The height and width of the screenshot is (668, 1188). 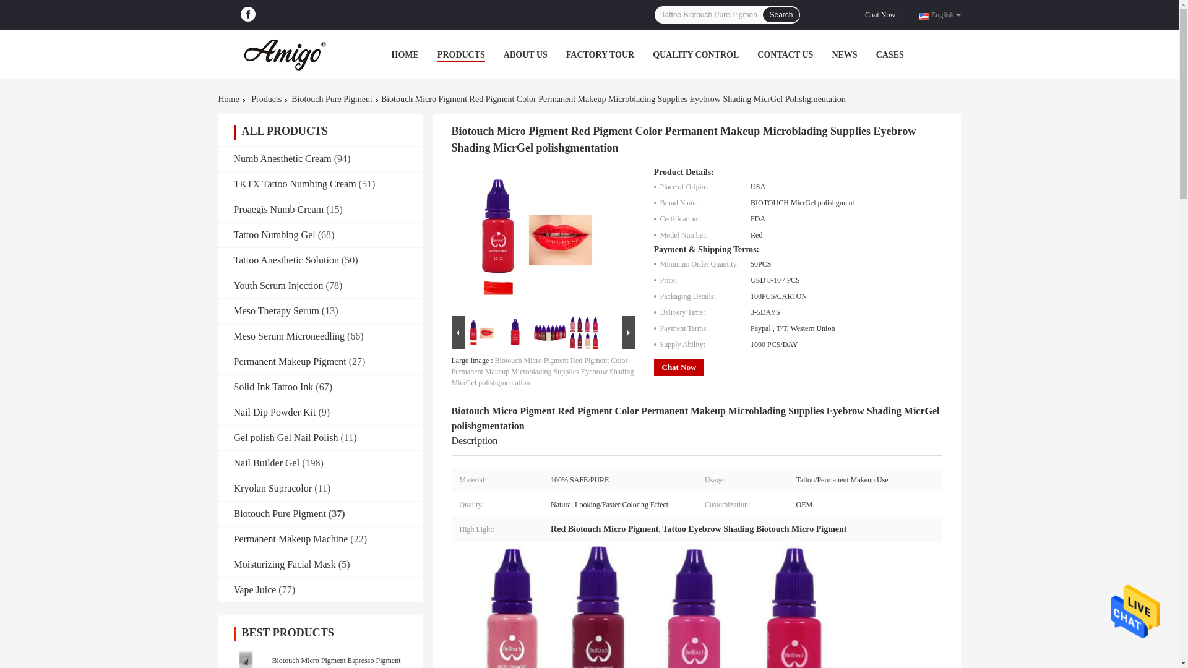 What do you see at coordinates (247, 14) in the screenshot?
I see `AMIGO BEAUTY MEDICAL CO., LIMITED Facebook` at bounding box center [247, 14].